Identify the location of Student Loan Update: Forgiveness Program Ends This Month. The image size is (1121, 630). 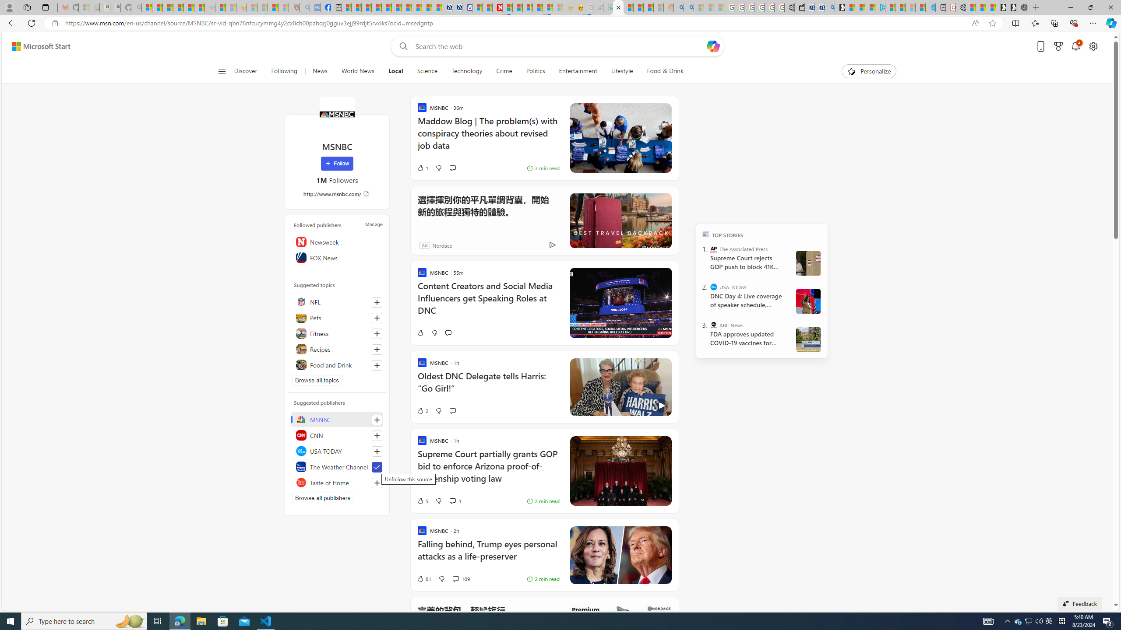
(648, 7).